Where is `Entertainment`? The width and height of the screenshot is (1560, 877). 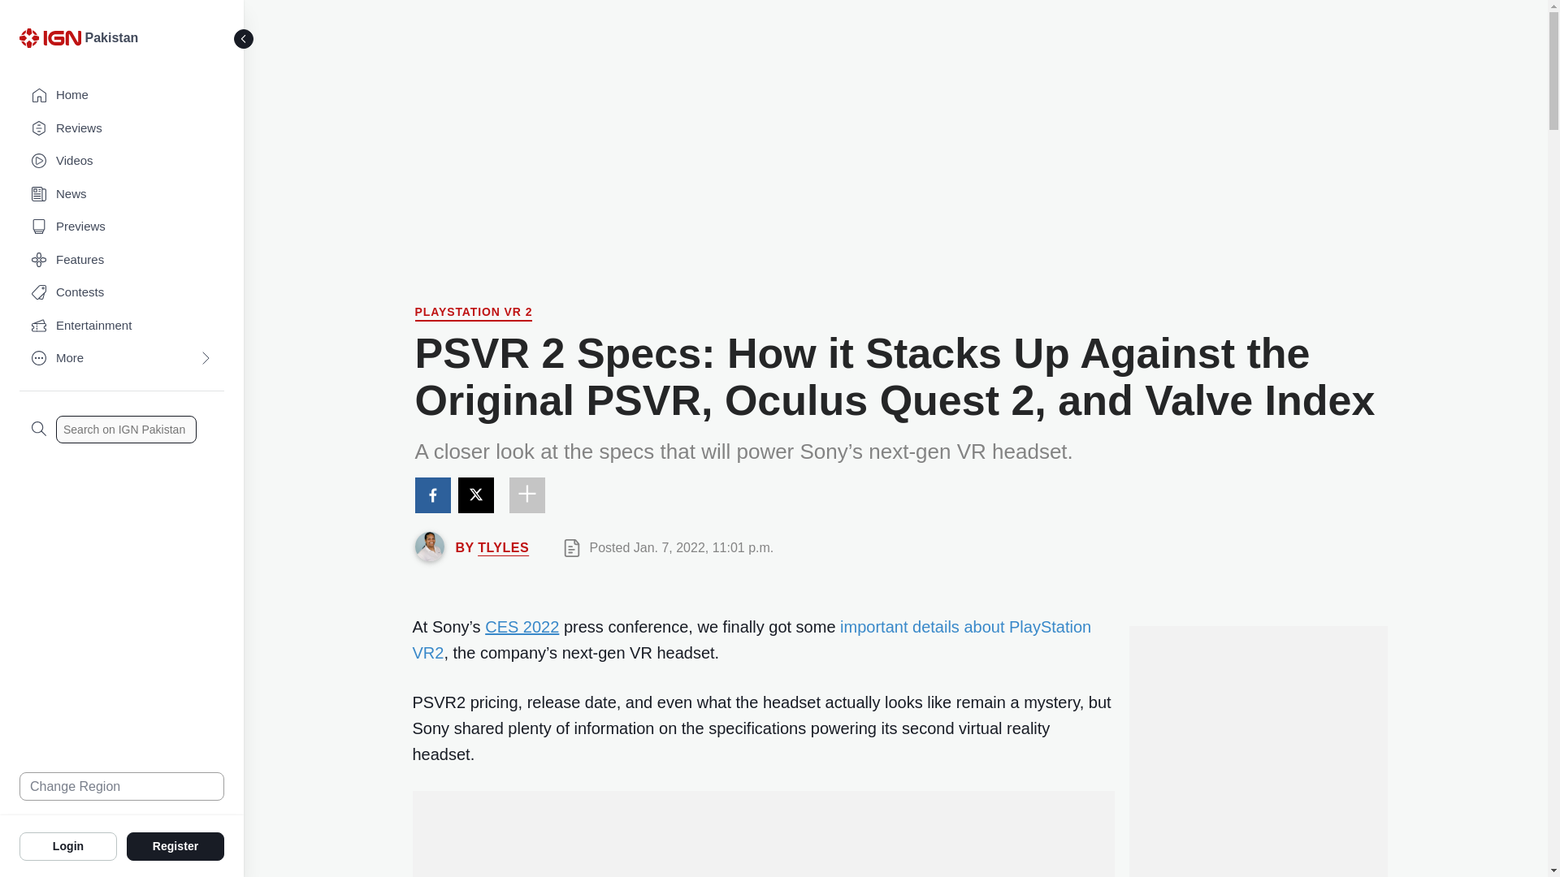 Entertainment is located at coordinates (122, 326).